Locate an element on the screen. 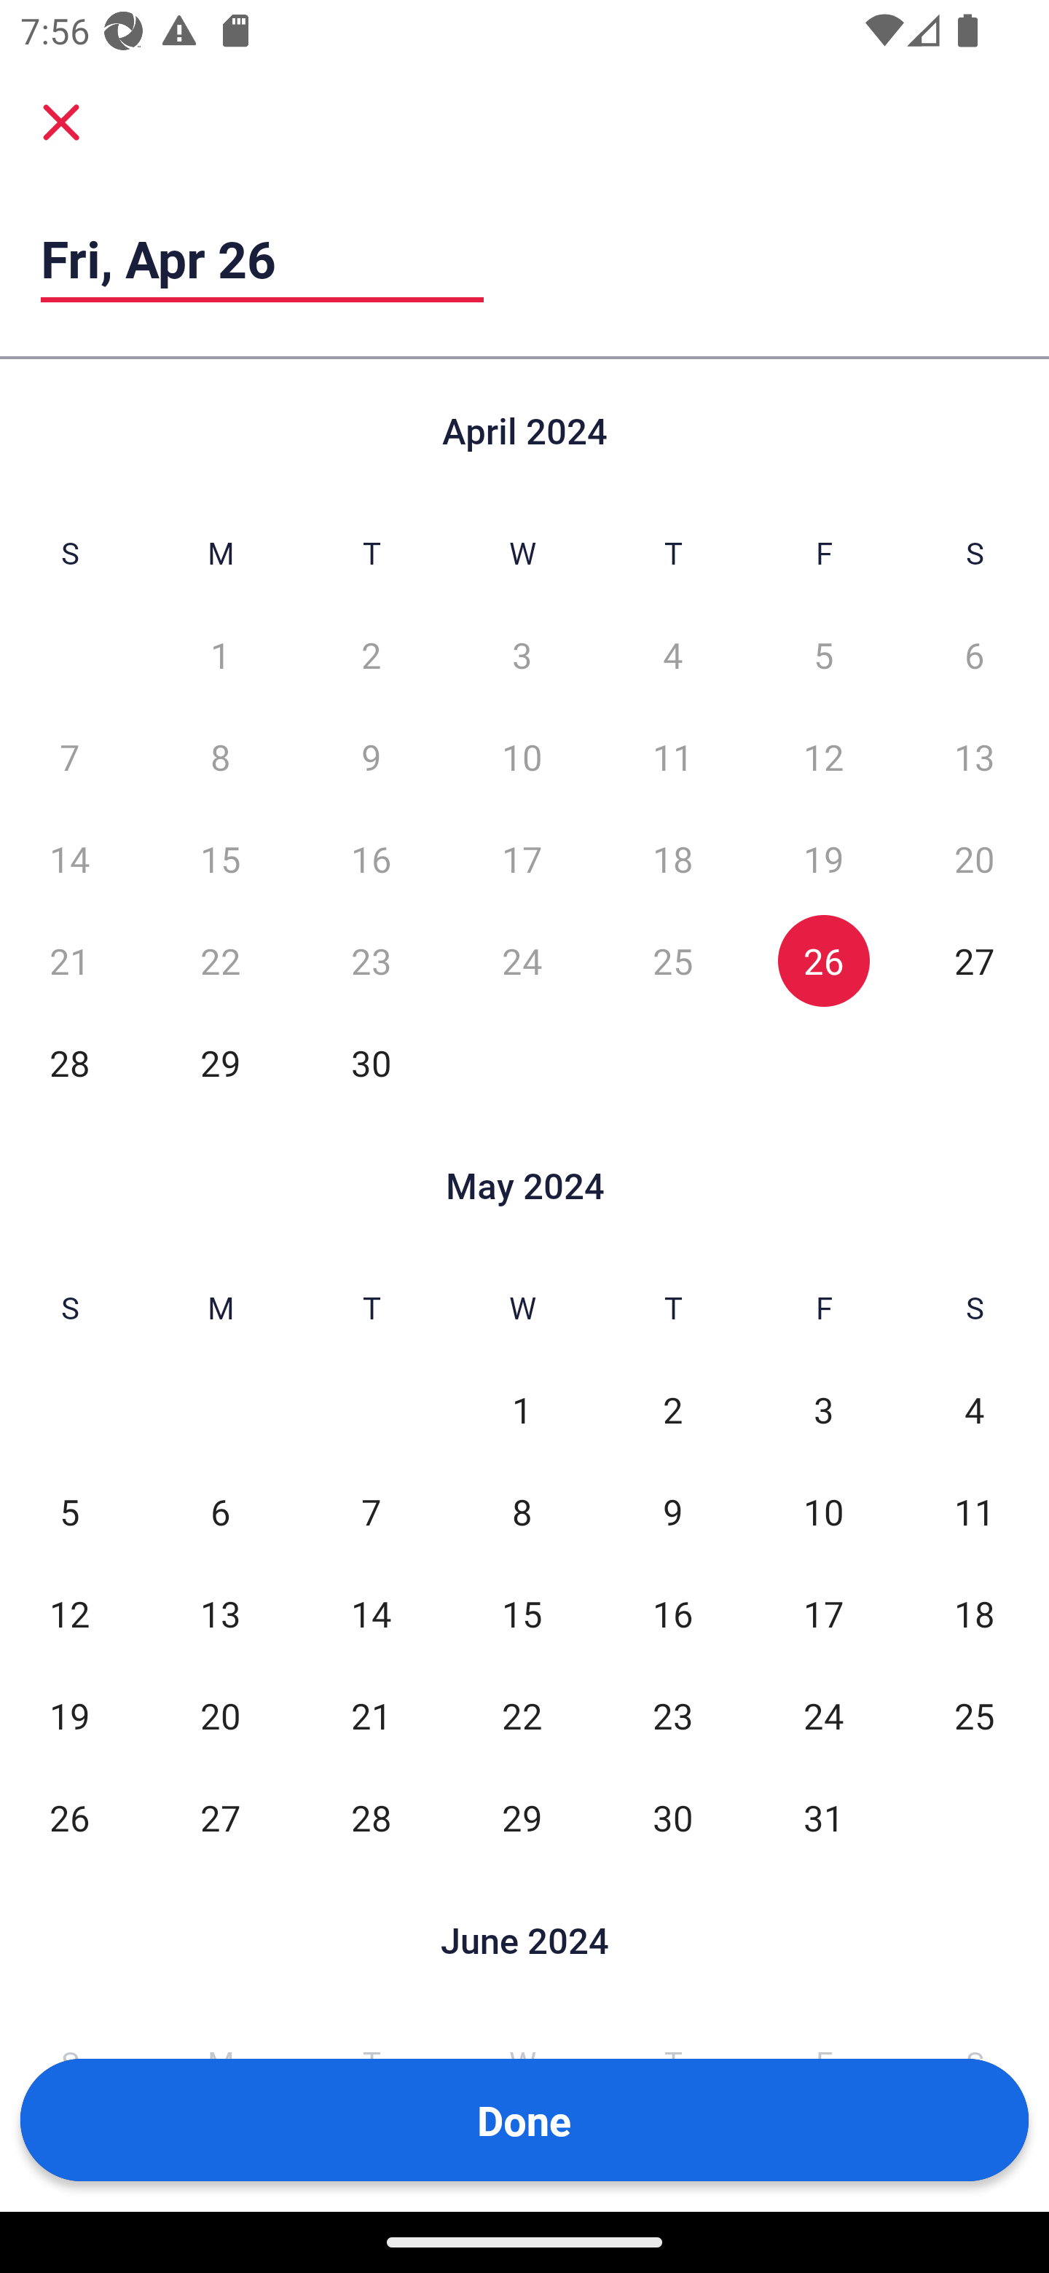 This screenshot has height=2273, width=1049. 12 Sun, May 12, Not Selected is located at coordinates (69, 1613).